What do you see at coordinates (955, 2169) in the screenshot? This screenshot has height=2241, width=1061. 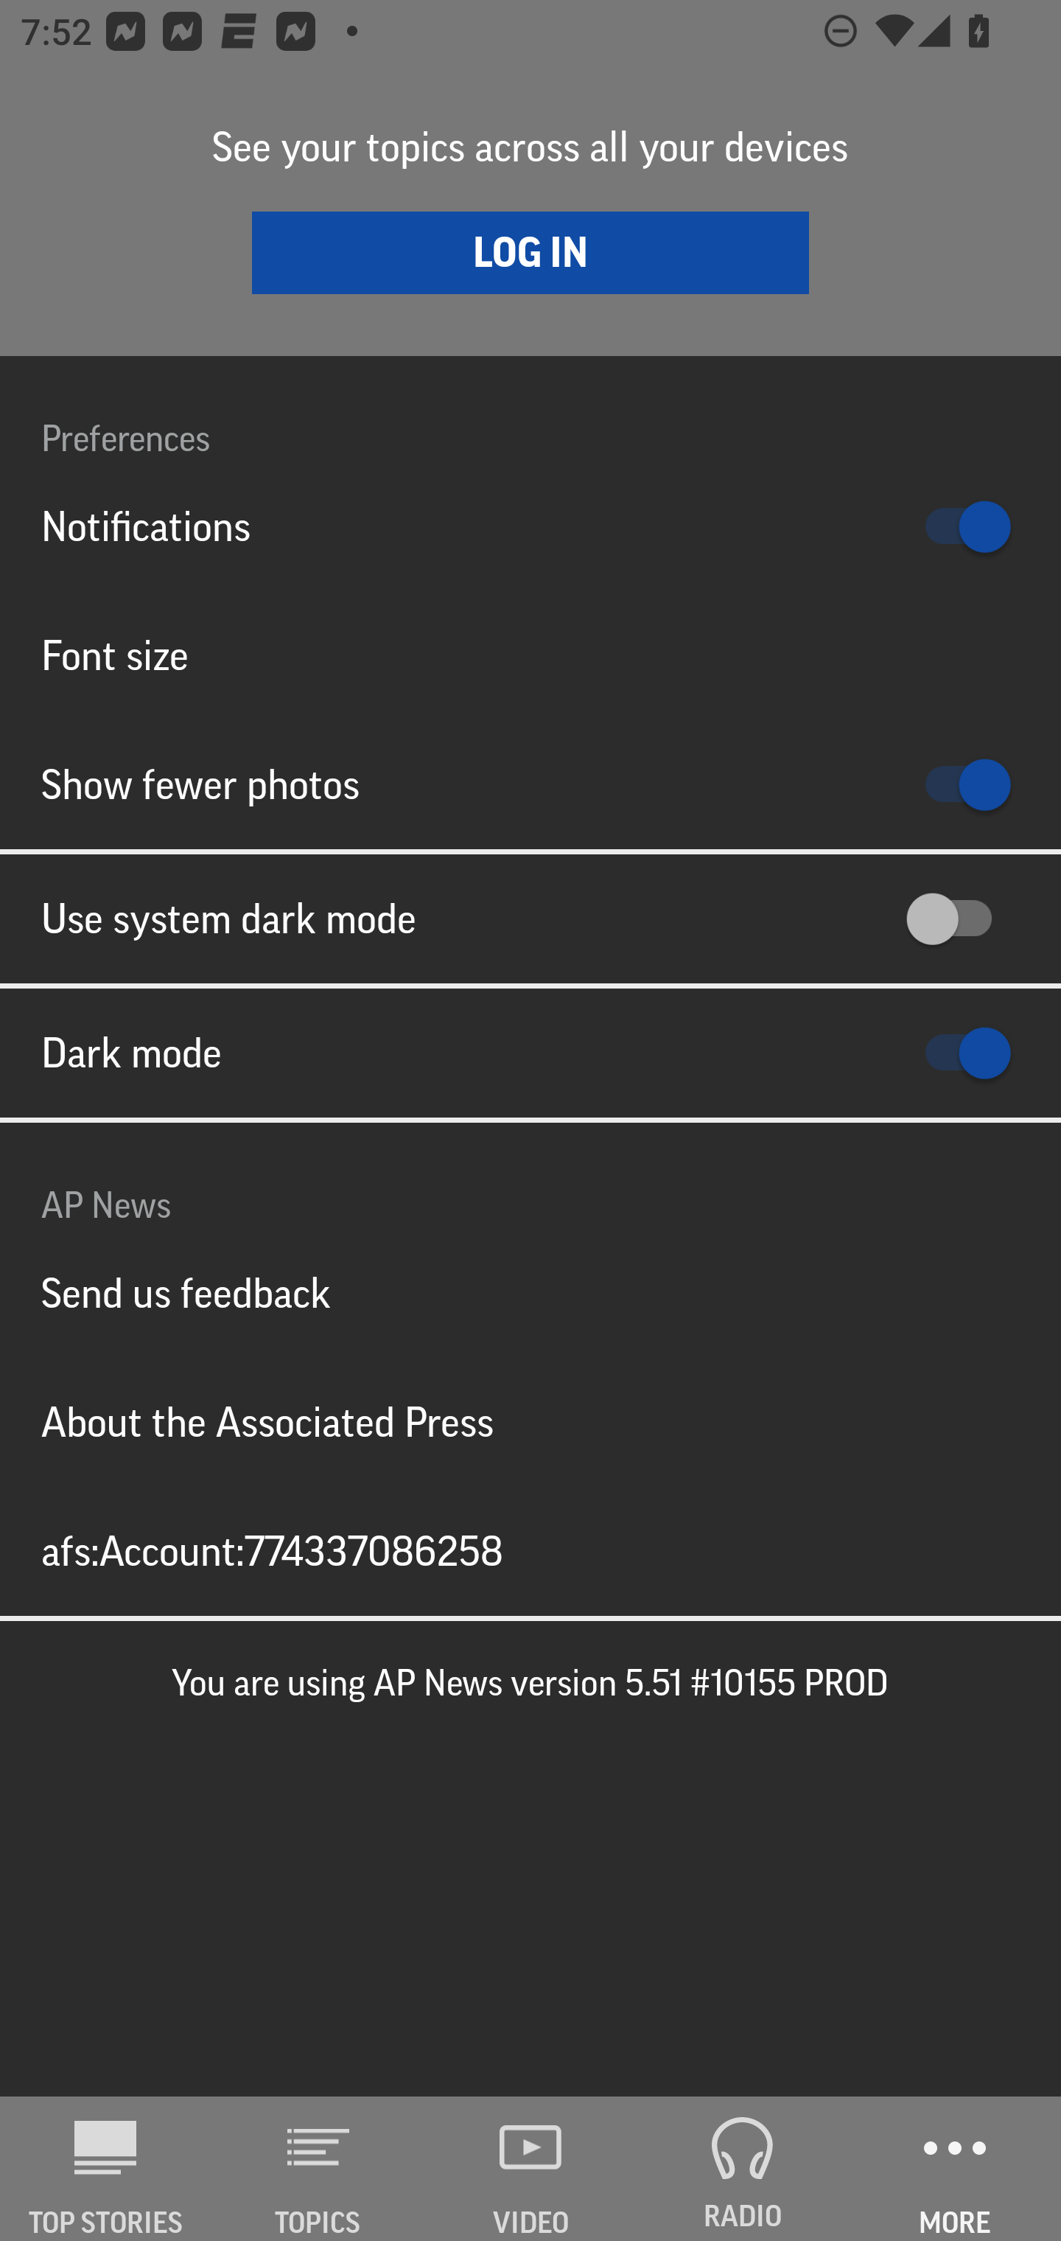 I see `MORE` at bounding box center [955, 2169].